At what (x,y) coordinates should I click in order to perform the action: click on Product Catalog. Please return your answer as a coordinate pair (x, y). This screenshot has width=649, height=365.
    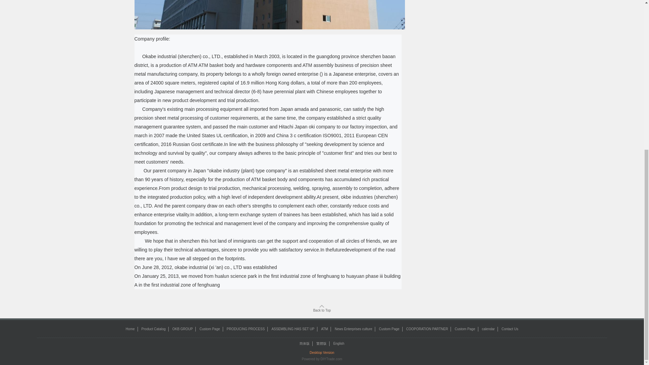
    Looking at the image, I should click on (153, 328).